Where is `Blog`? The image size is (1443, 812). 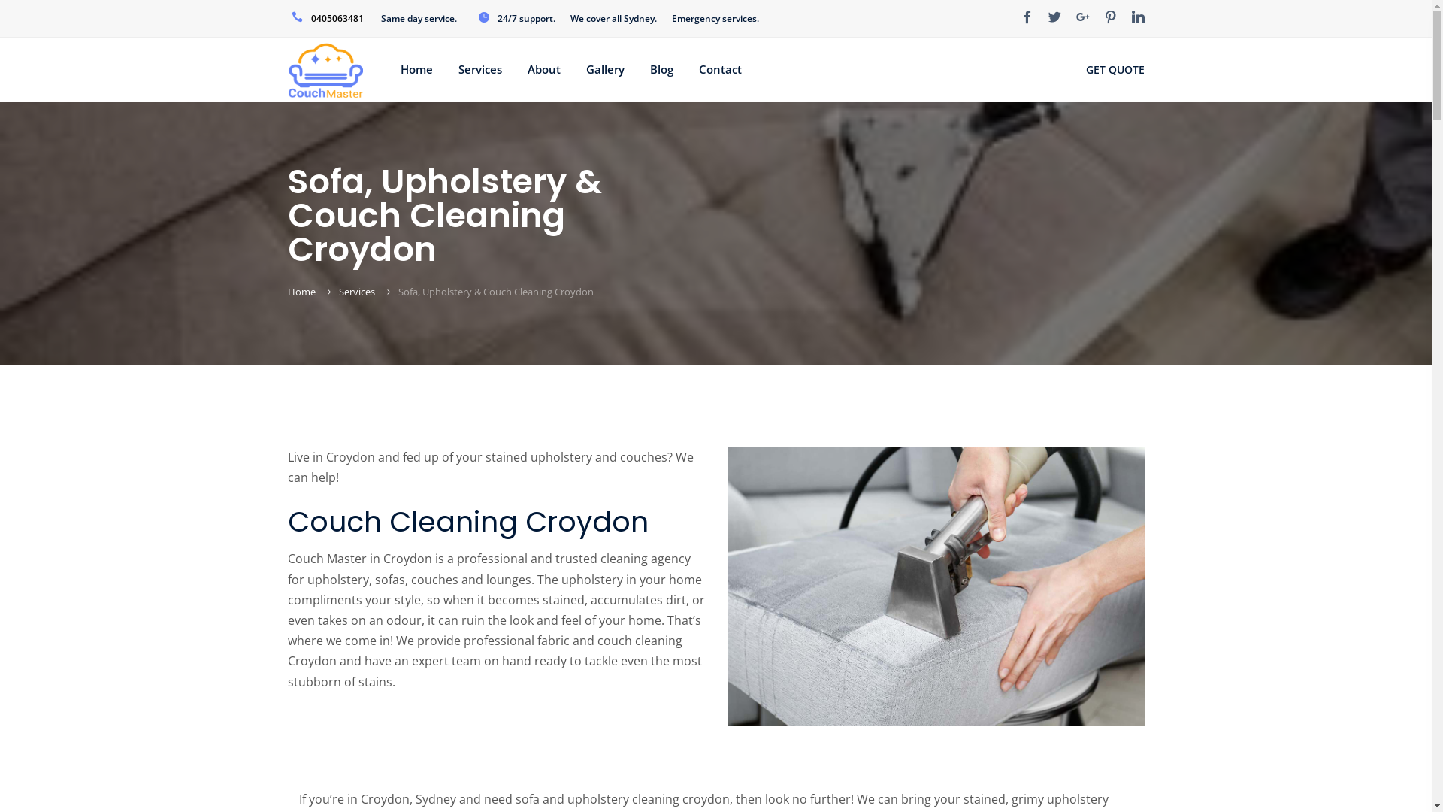 Blog is located at coordinates (661, 69).